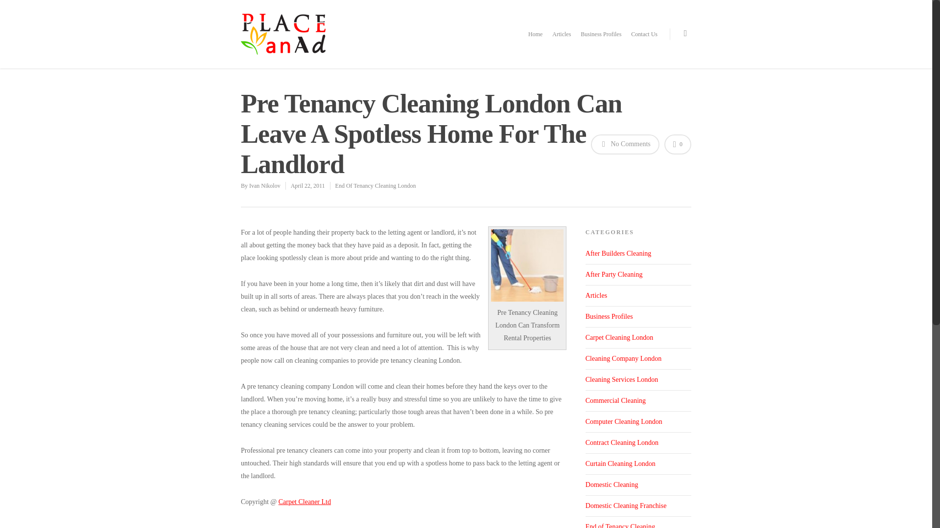 The height and width of the screenshot is (528, 940). I want to click on Love this, so click(678, 145).